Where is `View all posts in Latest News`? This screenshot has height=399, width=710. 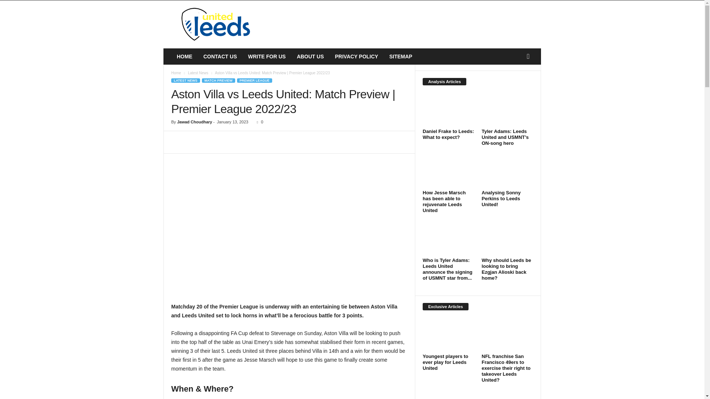
View all posts in Latest News is located at coordinates (198, 73).